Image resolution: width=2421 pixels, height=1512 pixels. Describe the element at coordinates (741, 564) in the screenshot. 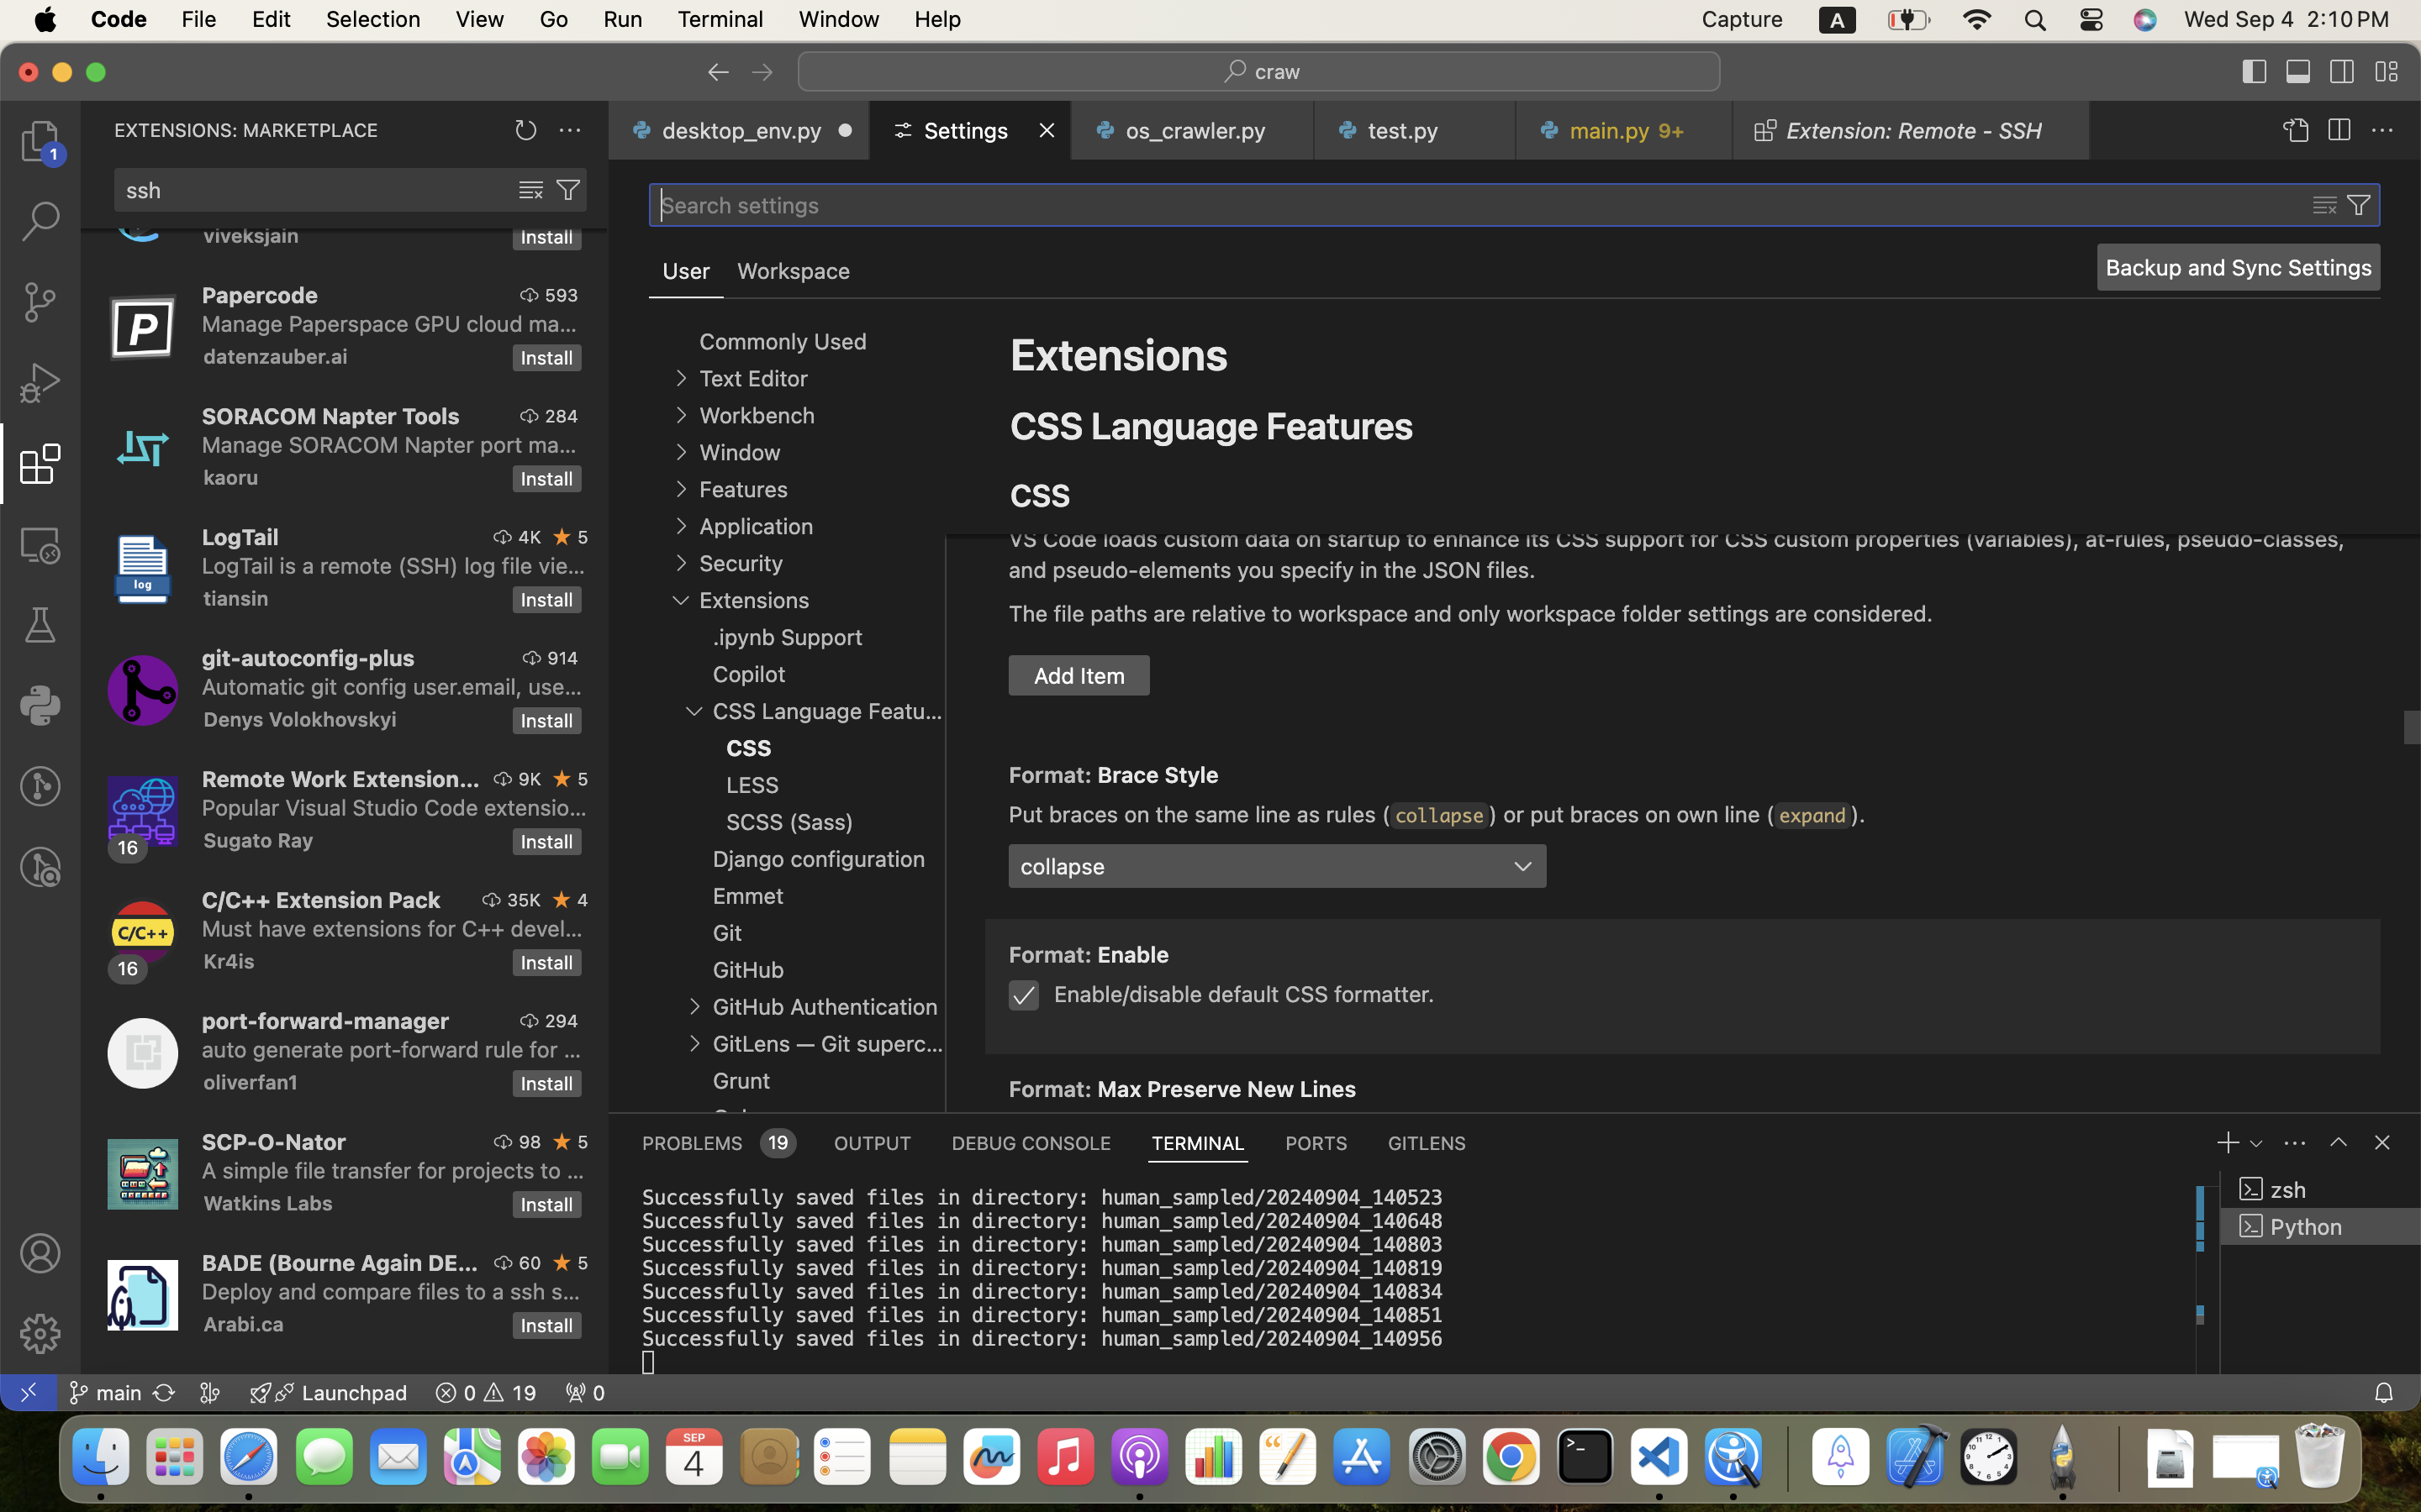

I see `Security` at that location.